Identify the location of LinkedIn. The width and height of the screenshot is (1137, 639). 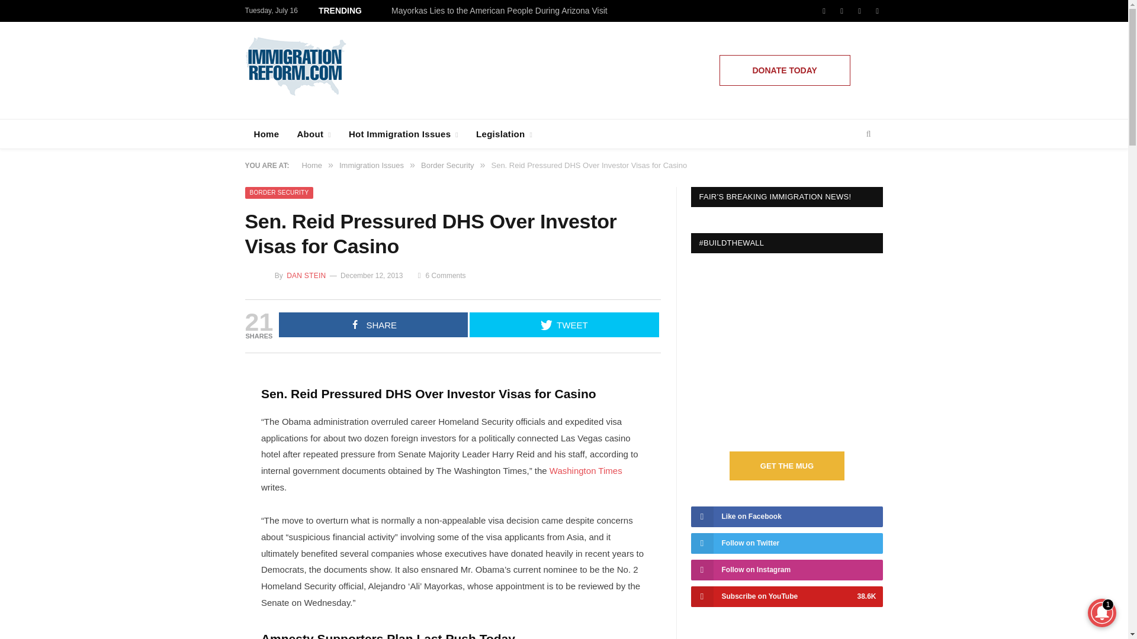
(878, 11).